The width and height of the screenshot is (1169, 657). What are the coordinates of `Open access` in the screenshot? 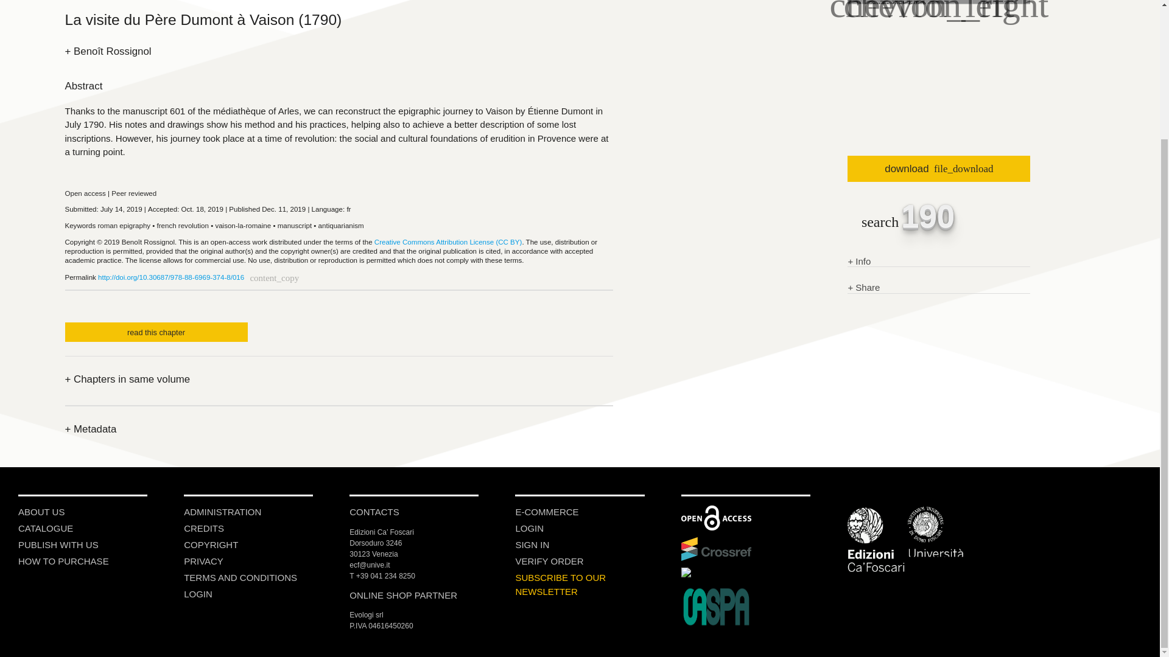 It's located at (84, 193).